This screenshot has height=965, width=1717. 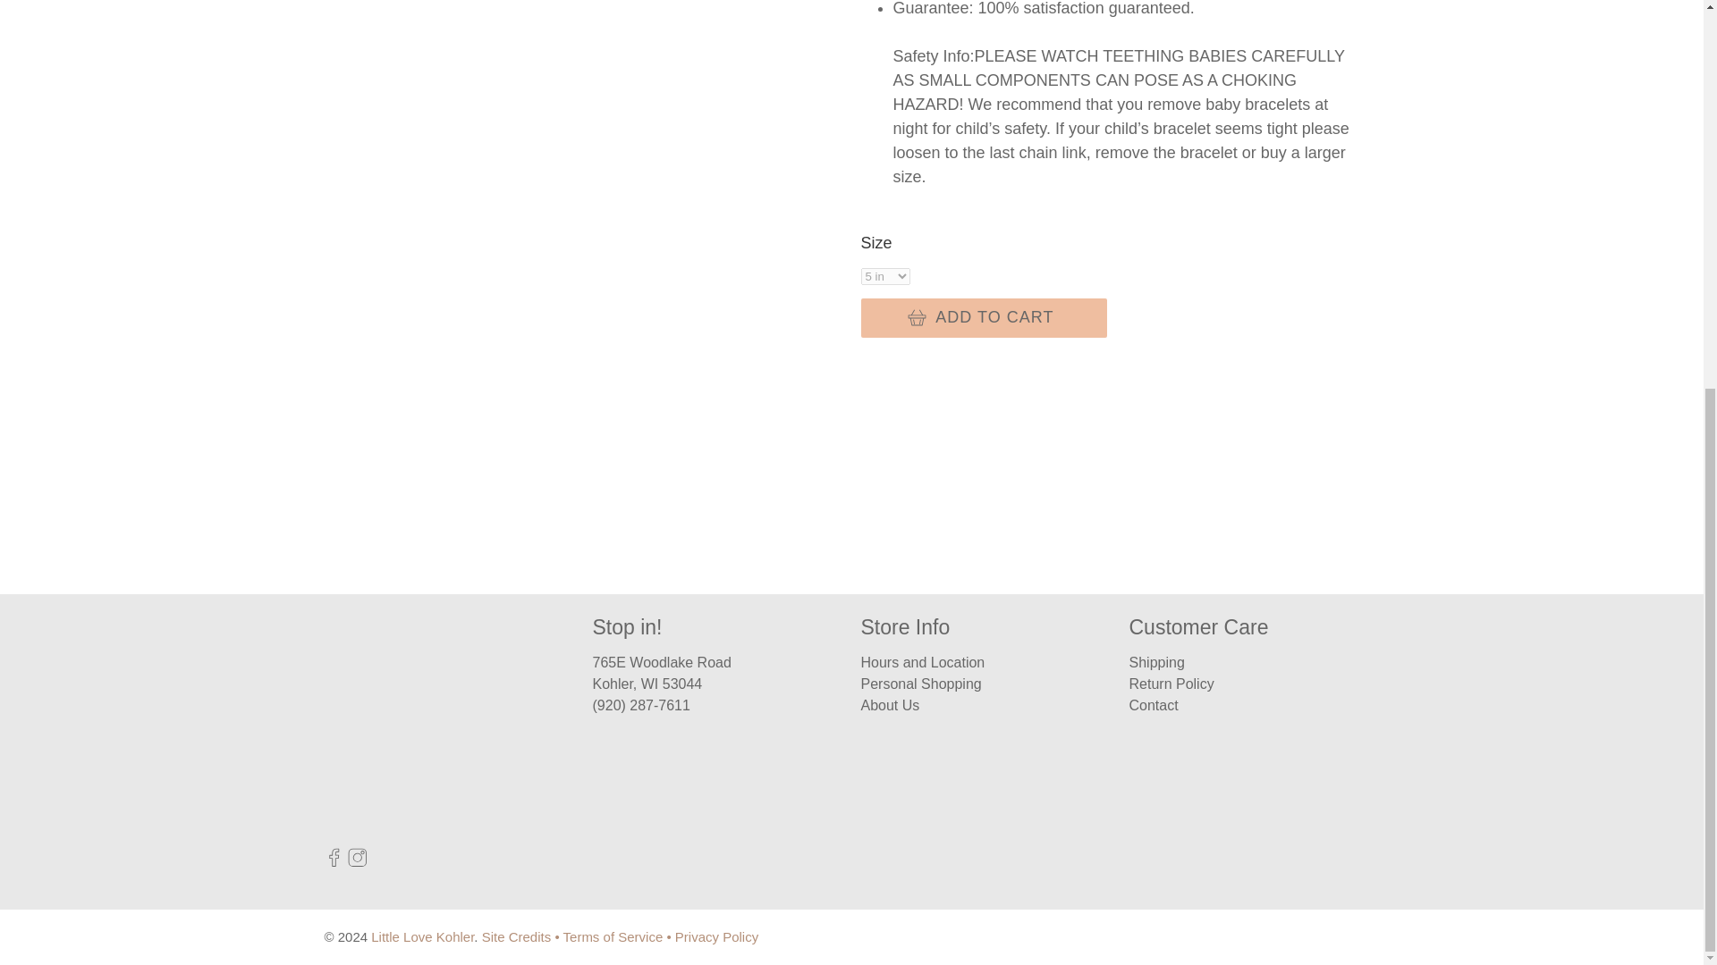 I want to click on Little Love Kohler on Instagram, so click(x=358, y=862).